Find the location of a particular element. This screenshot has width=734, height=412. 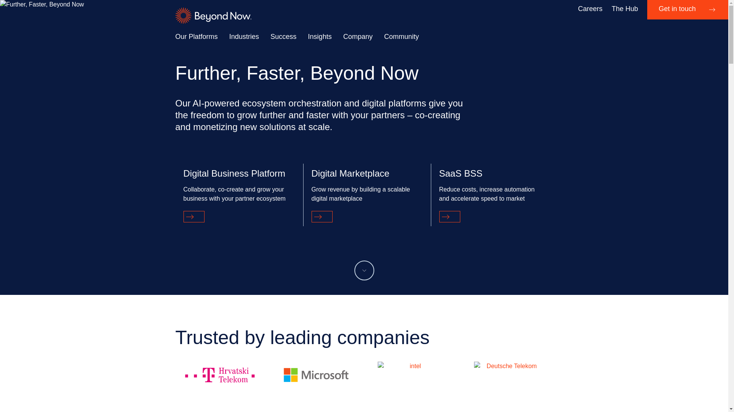

Our Platforms is located at coordinates (196, 37).